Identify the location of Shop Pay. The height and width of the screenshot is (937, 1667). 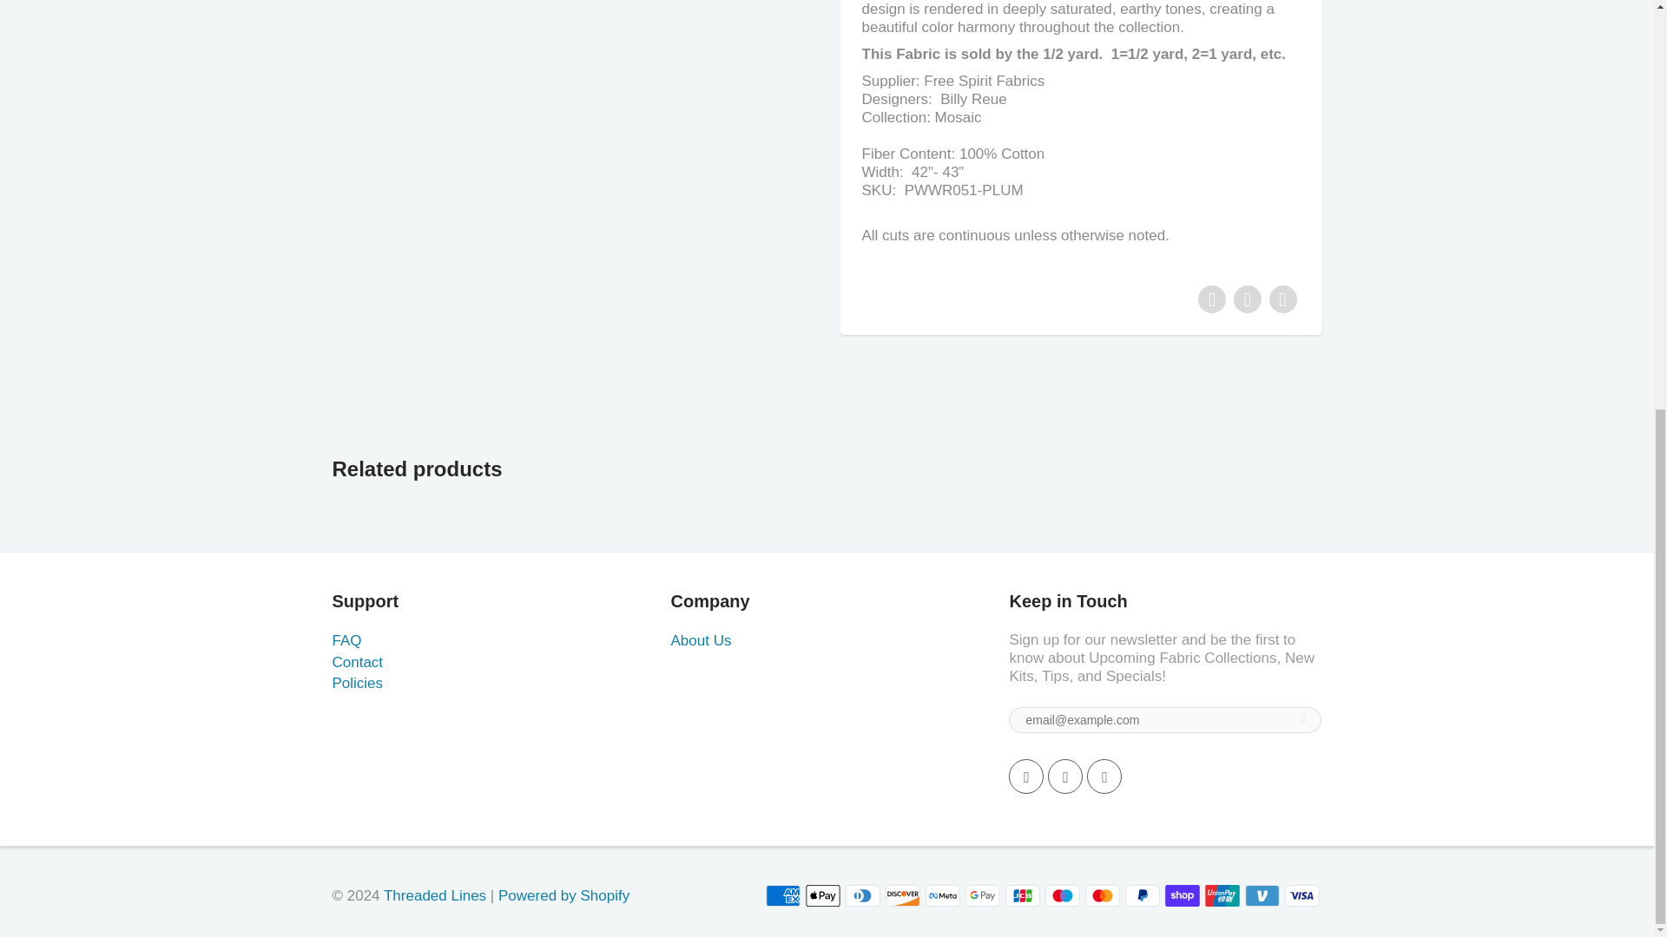
(1183, 895).